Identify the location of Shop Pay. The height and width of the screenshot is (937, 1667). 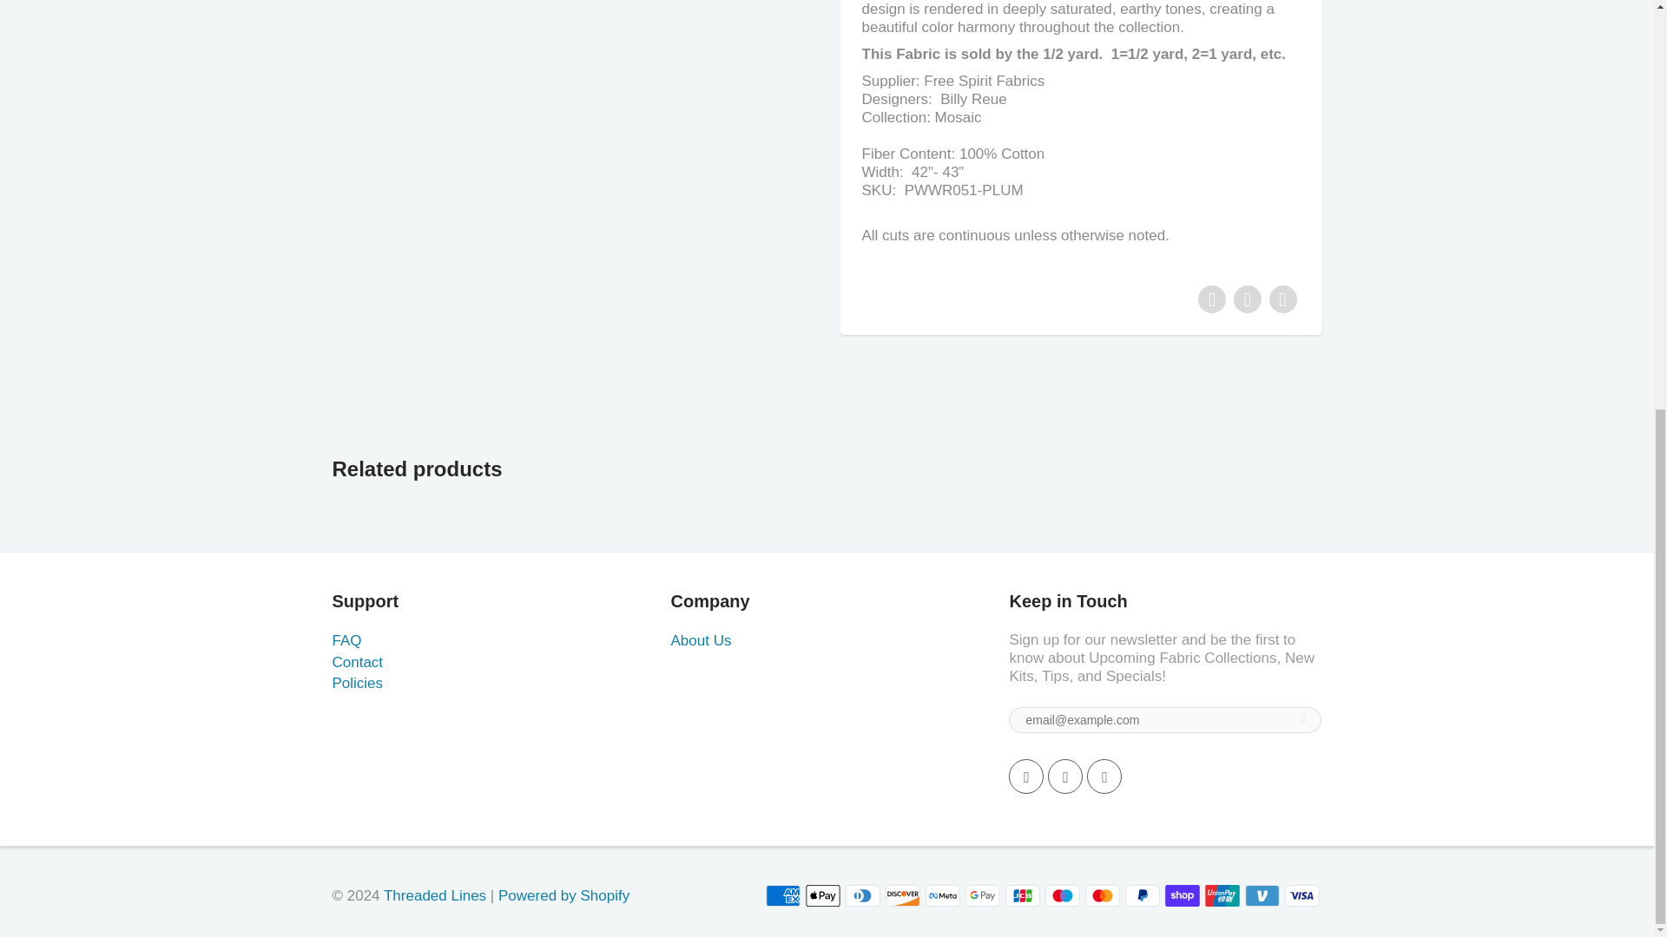
(1183, 895).